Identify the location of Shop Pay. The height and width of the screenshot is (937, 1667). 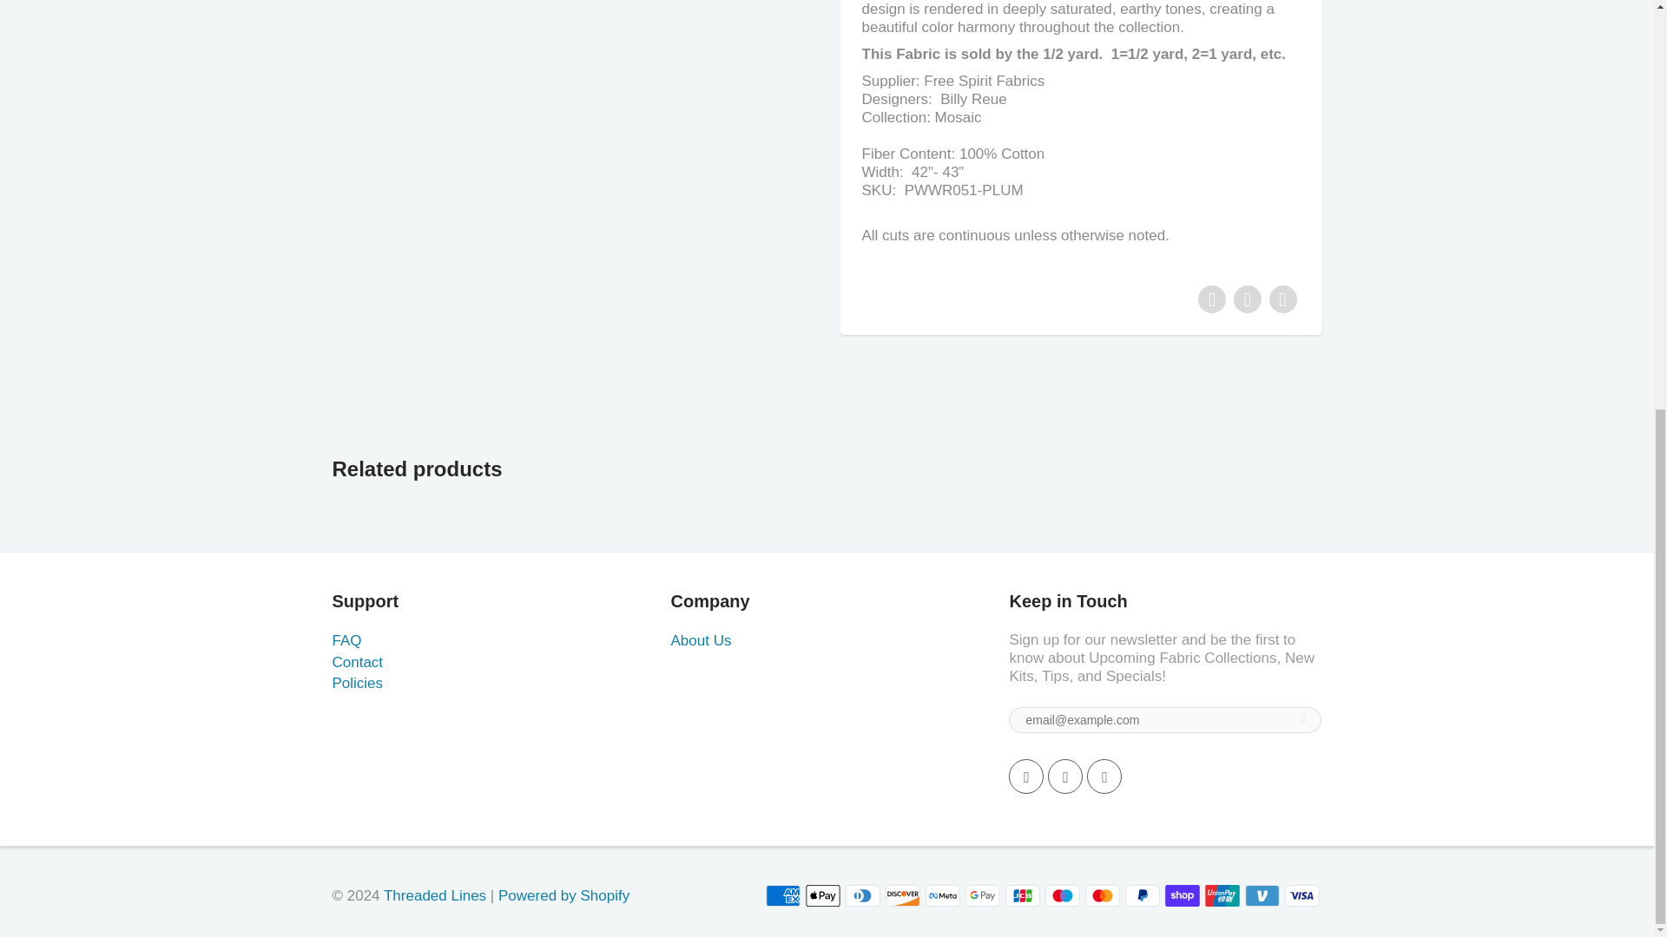
(1183, 895).